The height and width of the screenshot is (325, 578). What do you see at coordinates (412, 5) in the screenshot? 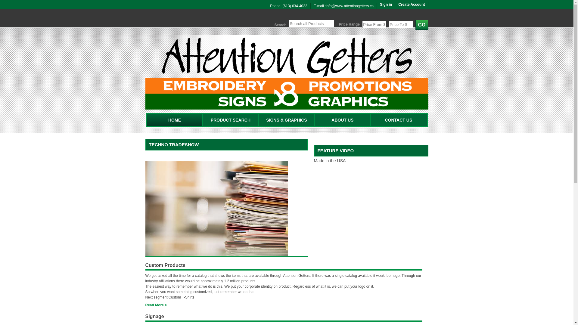
I see `Create Account` at bounding box center [412, 5].